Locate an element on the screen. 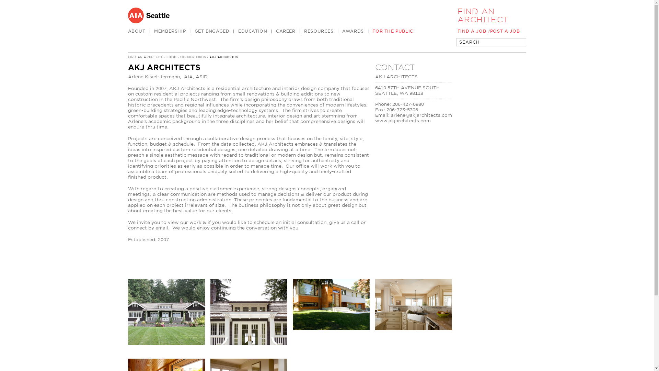  roberson11686 is located at coordinates (166, 365).